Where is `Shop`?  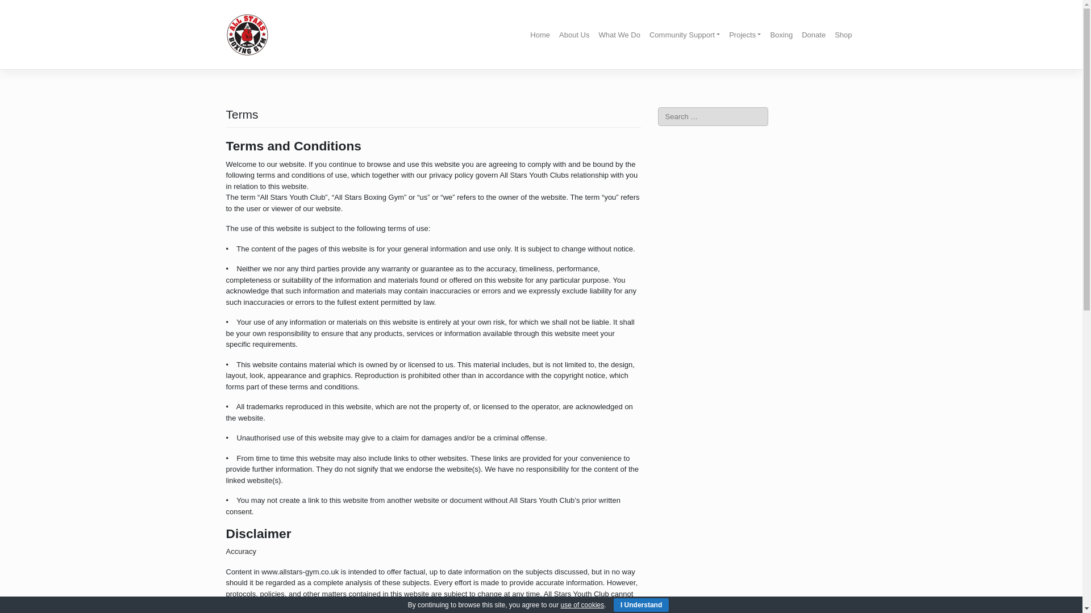
Shop is located at coordinates (843, 34).